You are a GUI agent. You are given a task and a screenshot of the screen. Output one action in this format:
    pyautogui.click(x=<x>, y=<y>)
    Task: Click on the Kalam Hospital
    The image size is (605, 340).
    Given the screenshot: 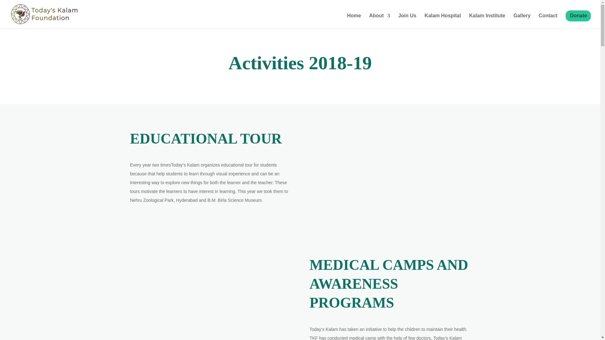 What is the action you would take?
    pyautogui.click(x=443, y=21)
    